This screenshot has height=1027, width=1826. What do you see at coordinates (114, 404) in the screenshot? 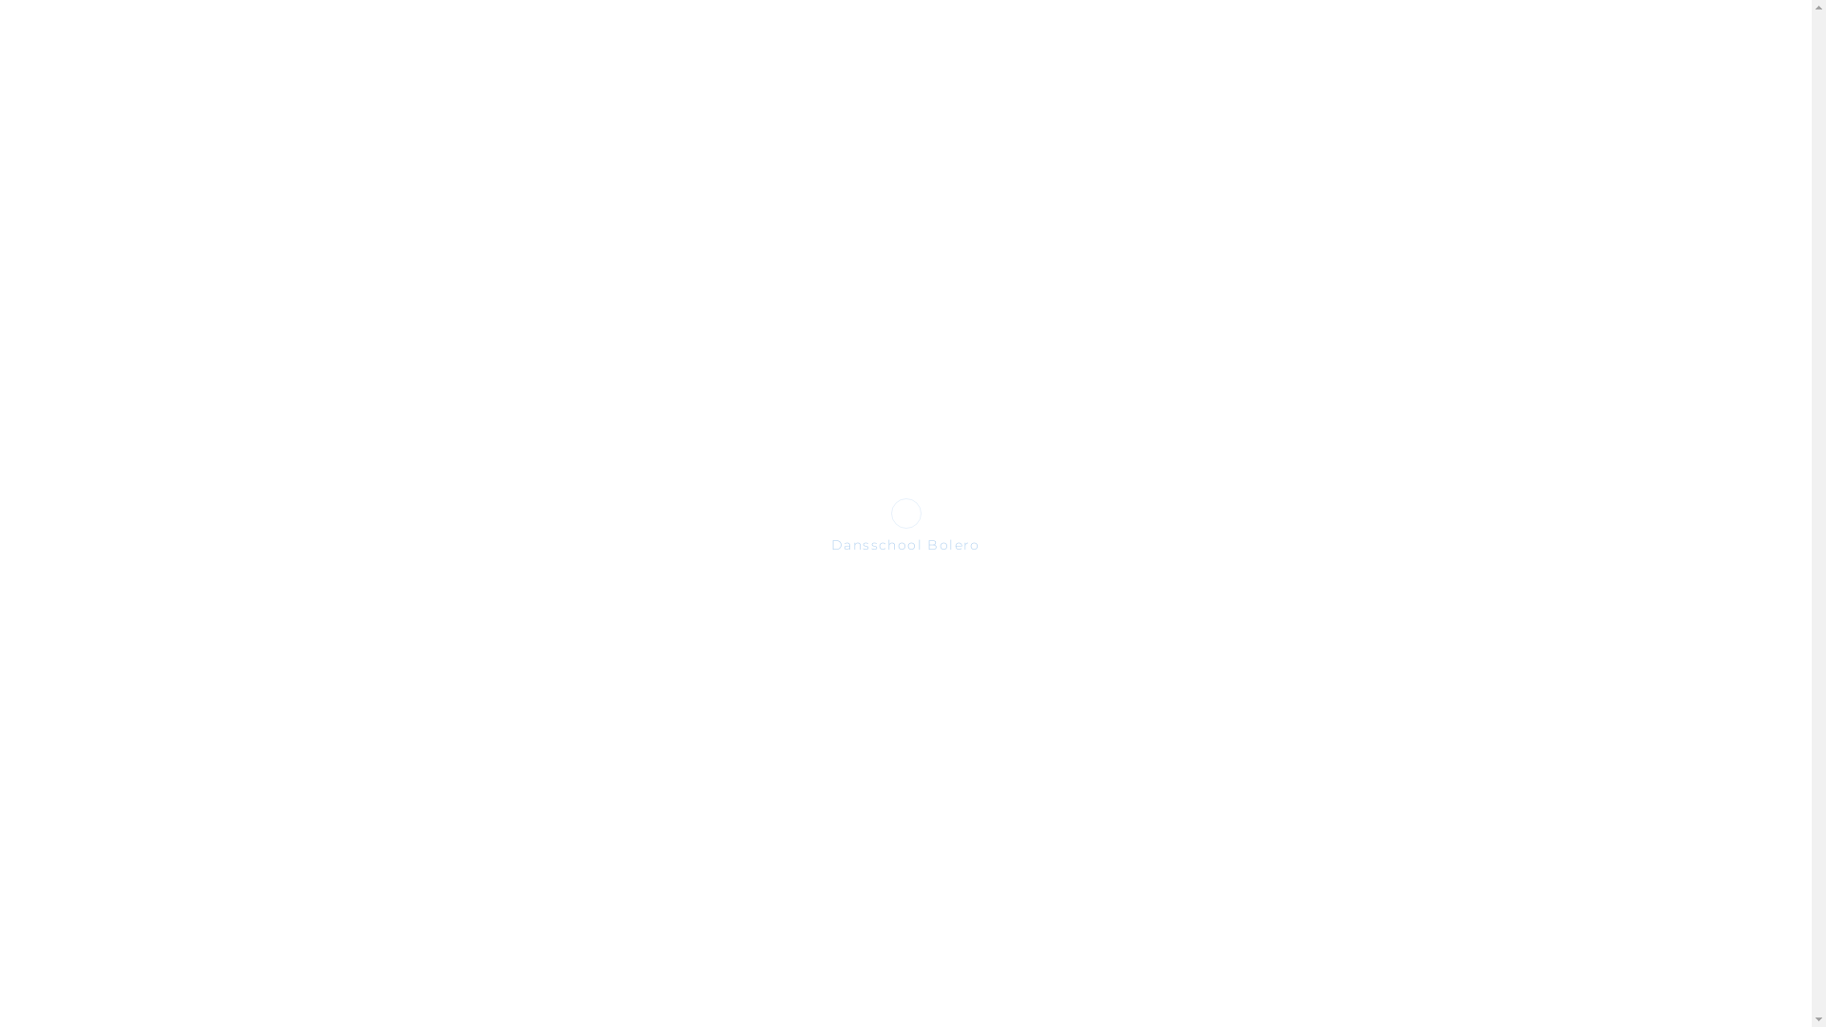
I see `Sintonbijt 2023` at bounding box center [114, 404].